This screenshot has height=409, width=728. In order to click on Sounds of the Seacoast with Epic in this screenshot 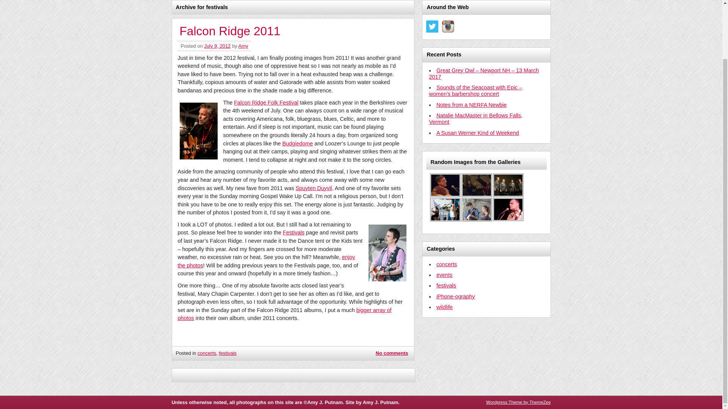, I will do `click(508, 185)`.